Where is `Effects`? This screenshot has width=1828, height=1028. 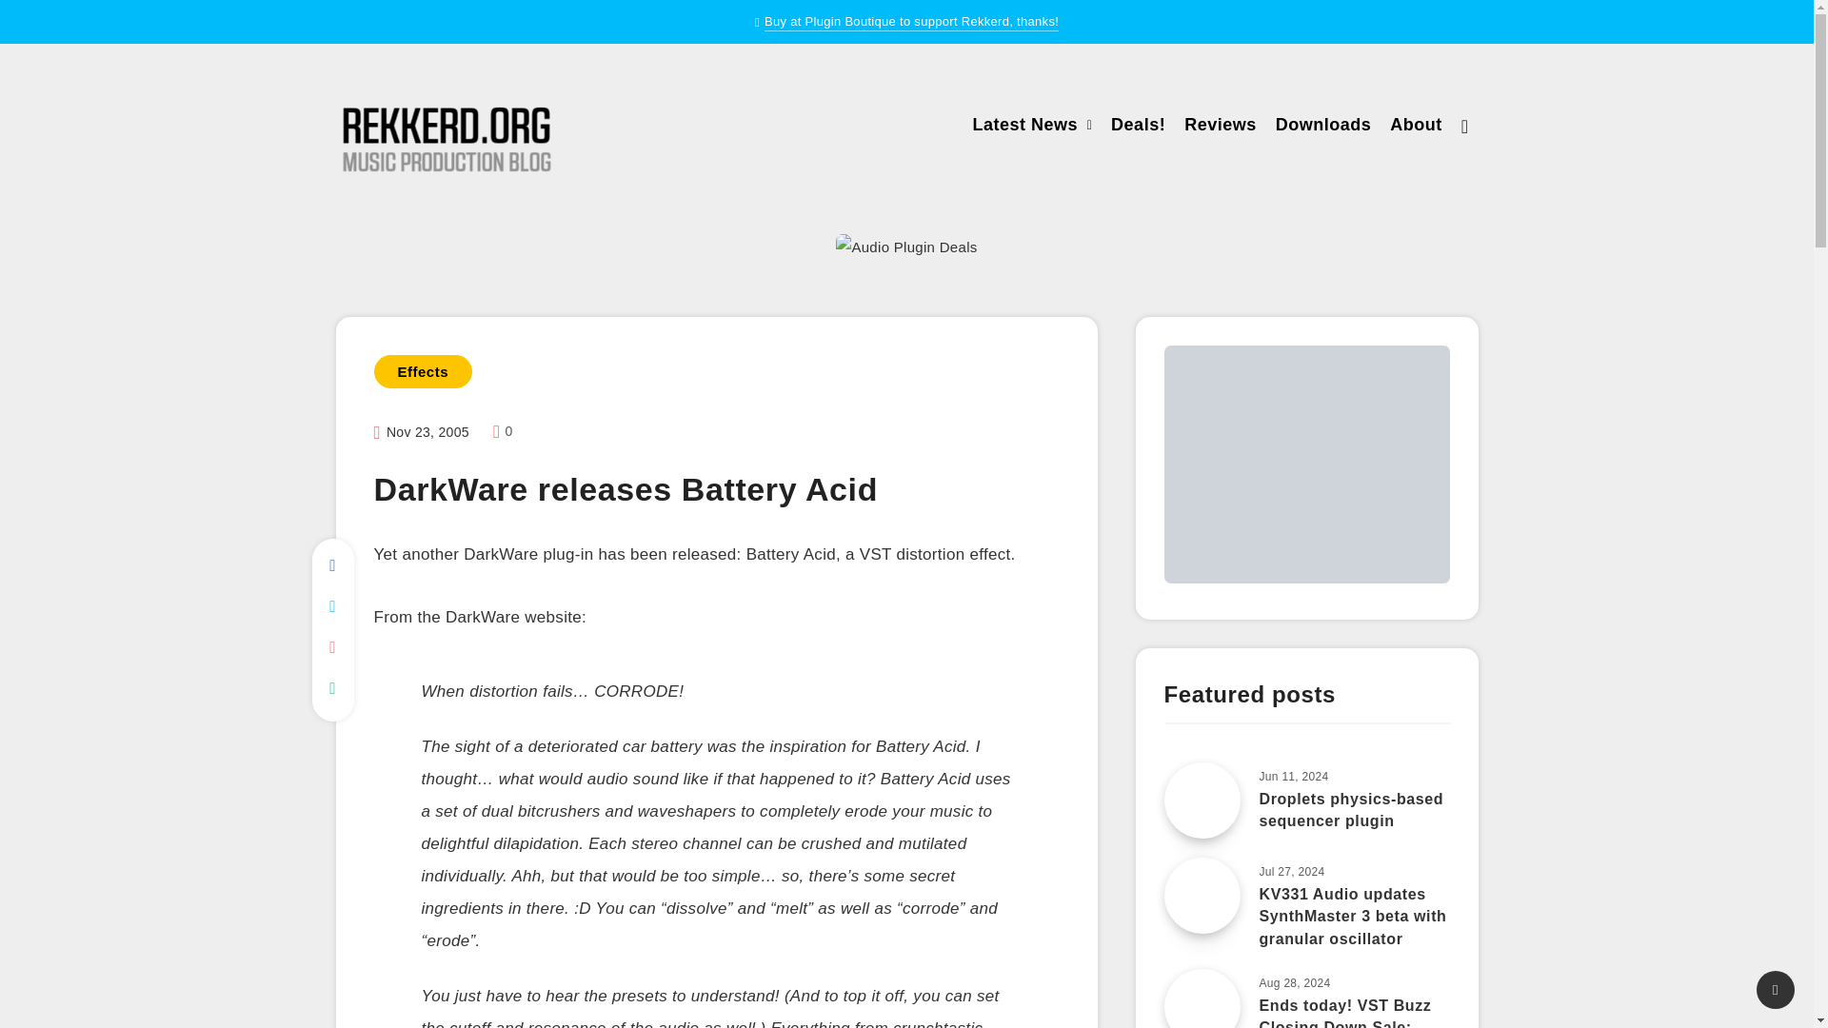 Effects is located at coordinates (422, 371).